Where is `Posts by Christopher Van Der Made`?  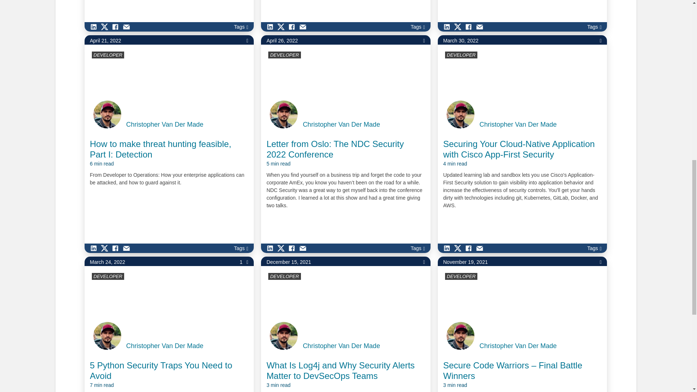 Posts by Christopher Van Der Made is located at coordinates (165, 346).